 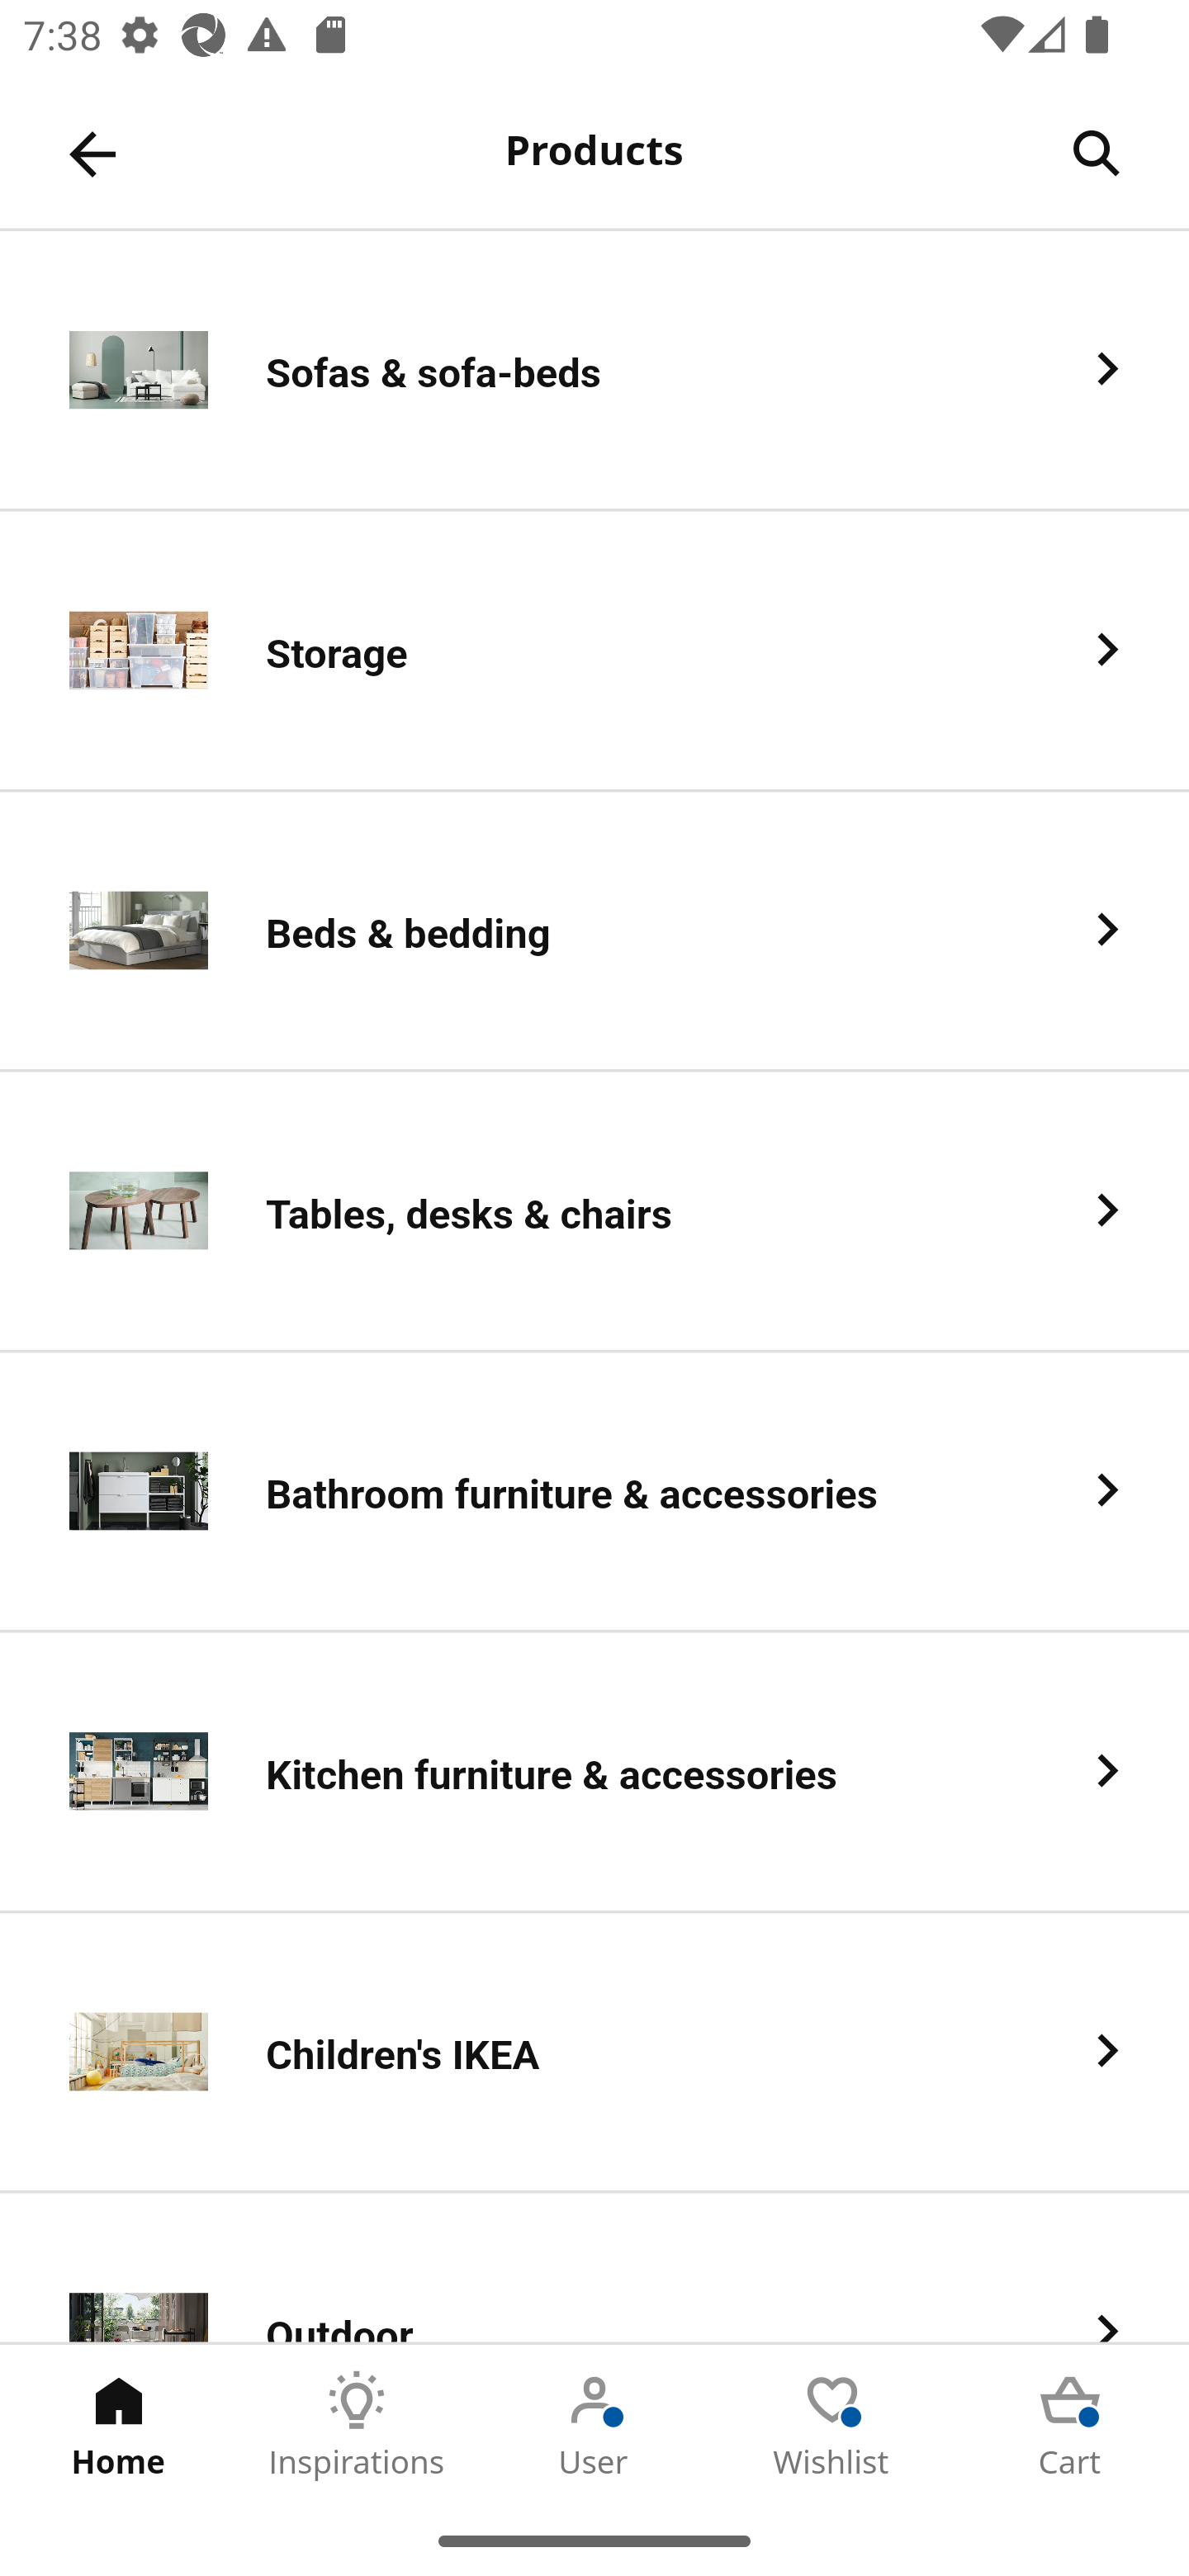 What do you see at coordinates (594, 2425) in the screenshot?
I see `User
Tab 3 of 5` at bounding box center [594, 2425].